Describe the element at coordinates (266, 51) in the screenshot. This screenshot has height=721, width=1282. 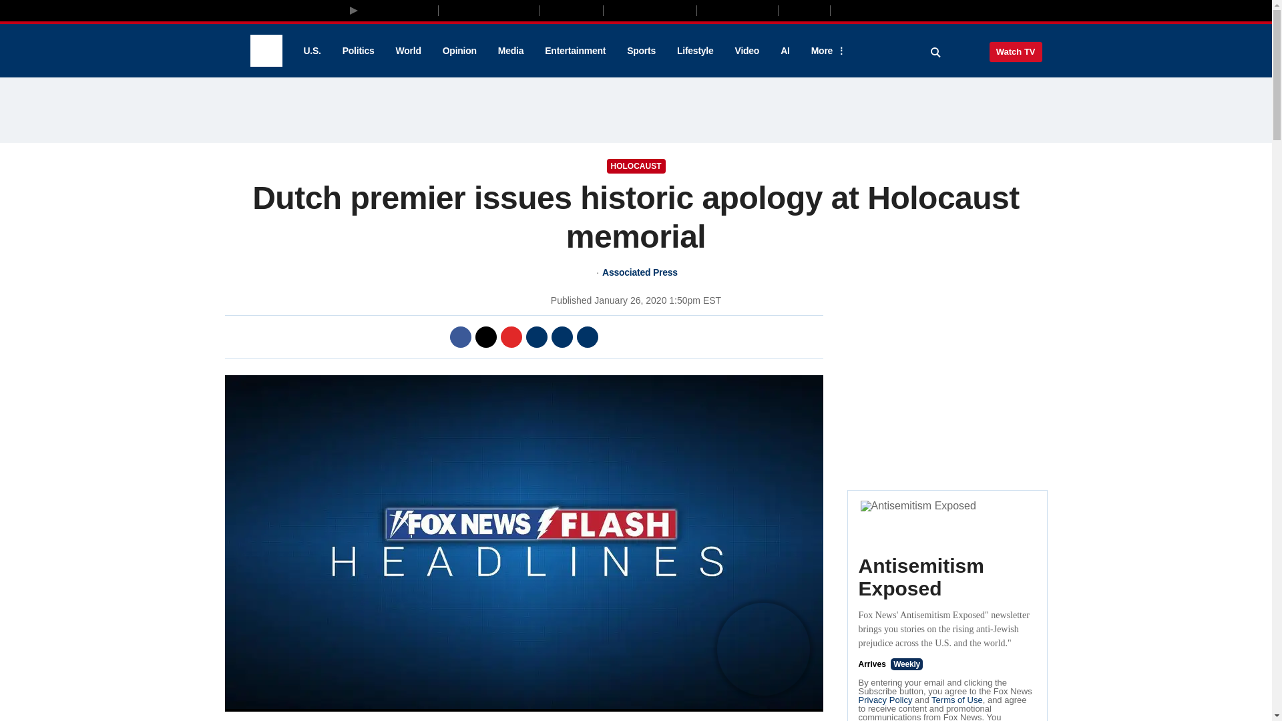
I see `Fox News` at that location.